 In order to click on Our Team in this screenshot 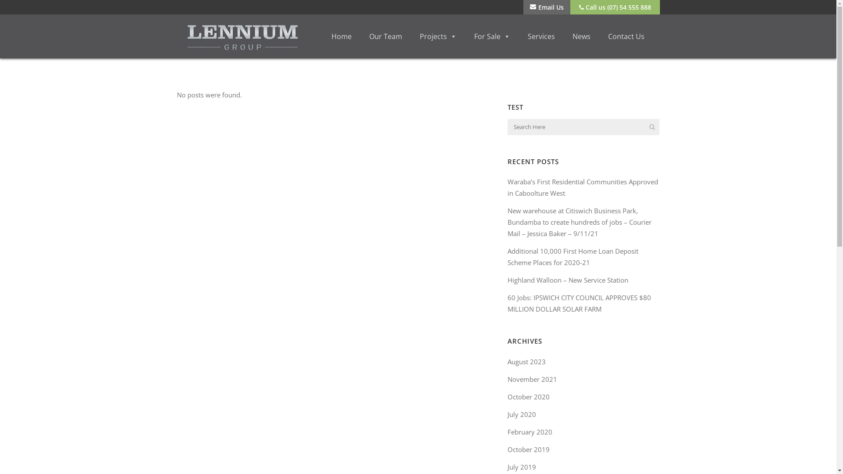, I will do `click(385, 36)`.